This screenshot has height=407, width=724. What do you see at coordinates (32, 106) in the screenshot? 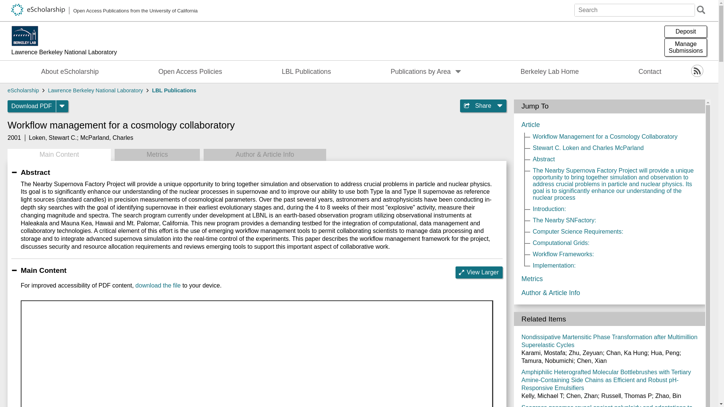
I see `Metrics` at bounding box center [32, 106].